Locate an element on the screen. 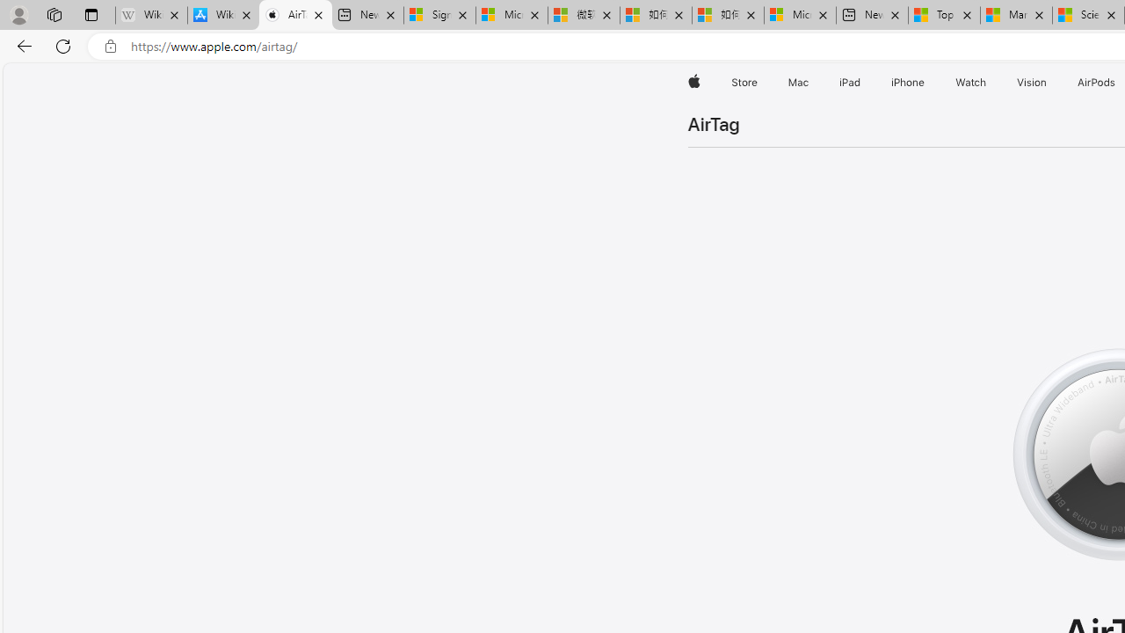  iPad menu is located at coordinates (863, 83).